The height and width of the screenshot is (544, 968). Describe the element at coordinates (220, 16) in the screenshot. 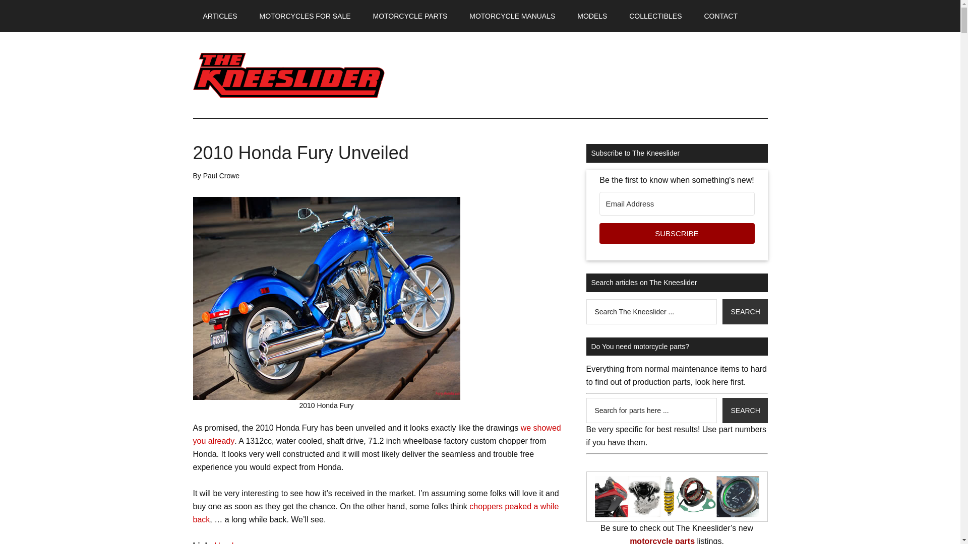

I see `ARTICLES` at that location.